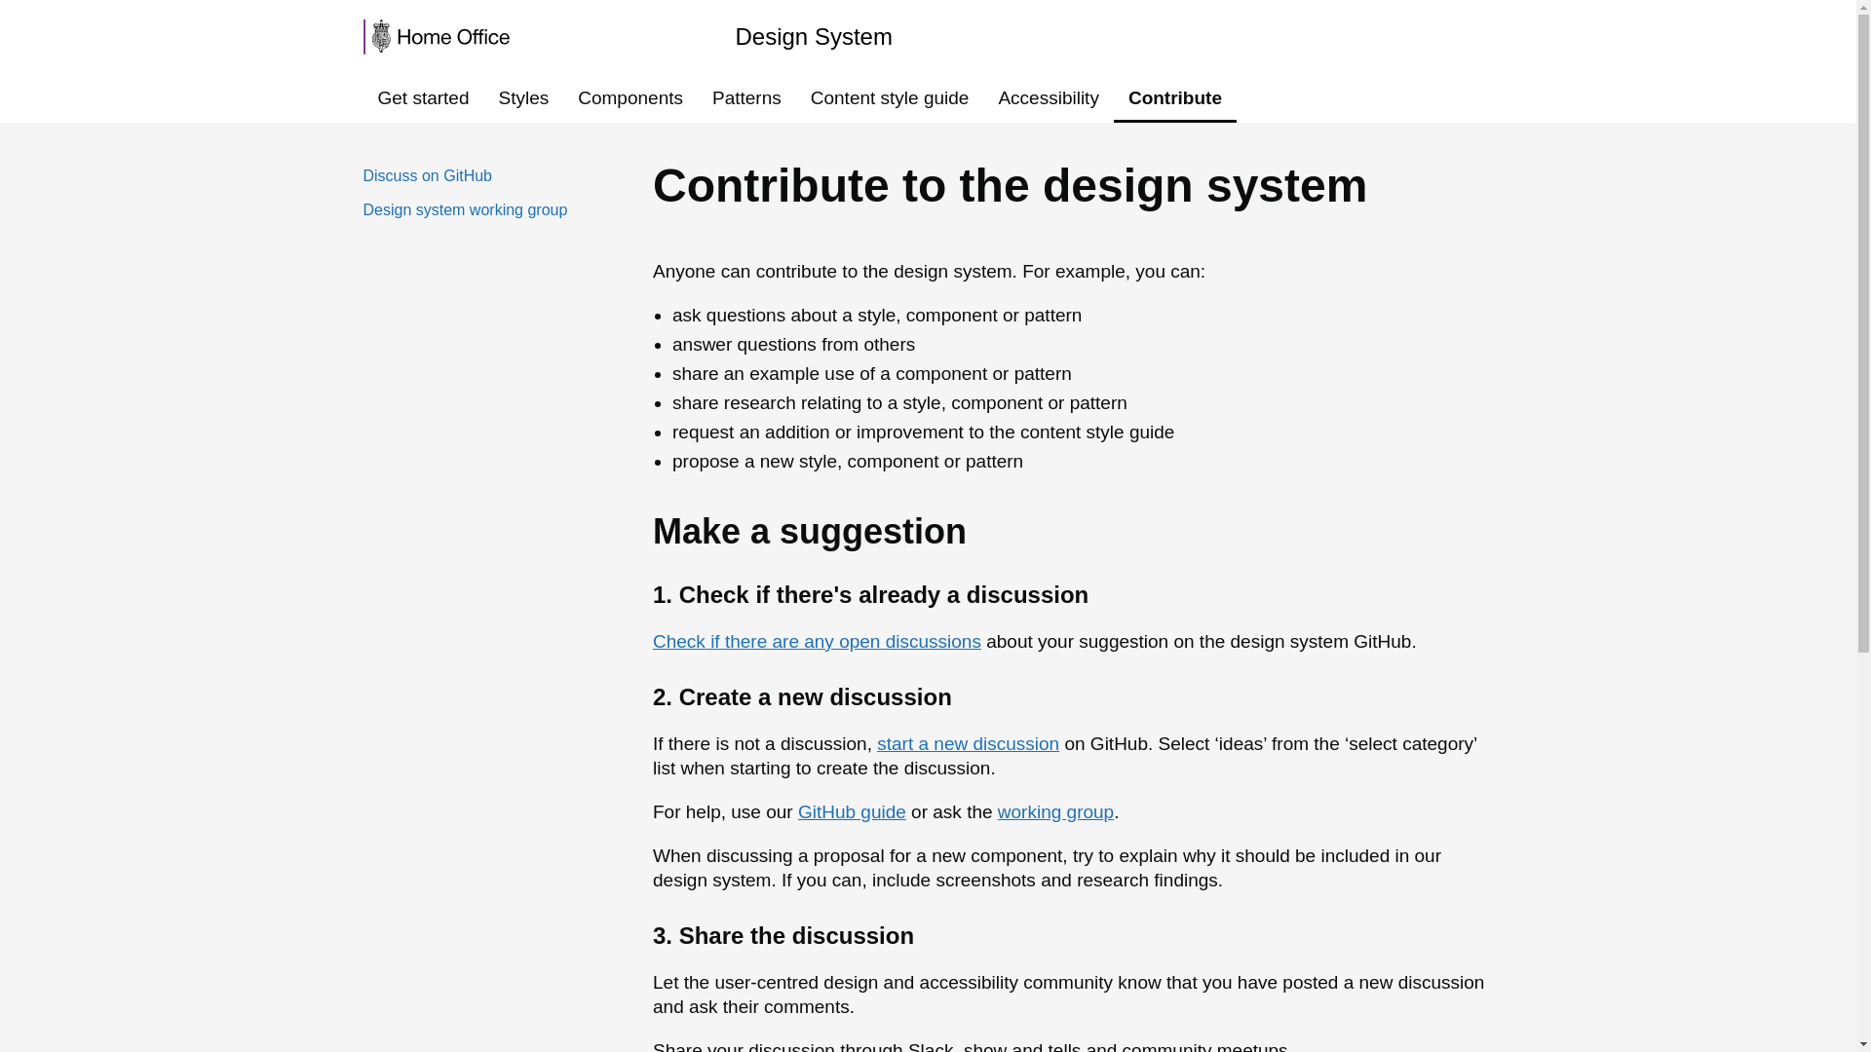 The image size is (1871, 1052). Describe the element at coordinates (1175, 97) in the screenshot. I see `Contribute` at that location.